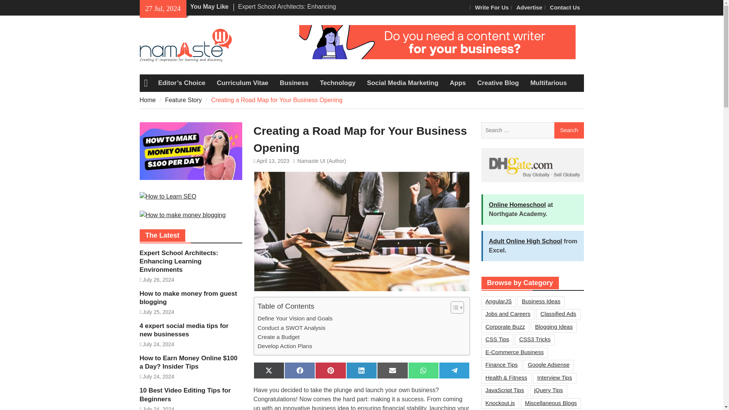  What do you see at coordinates (491, 8) in the screenshot?
I see `Write For Us` at bounding box center [491, 8].